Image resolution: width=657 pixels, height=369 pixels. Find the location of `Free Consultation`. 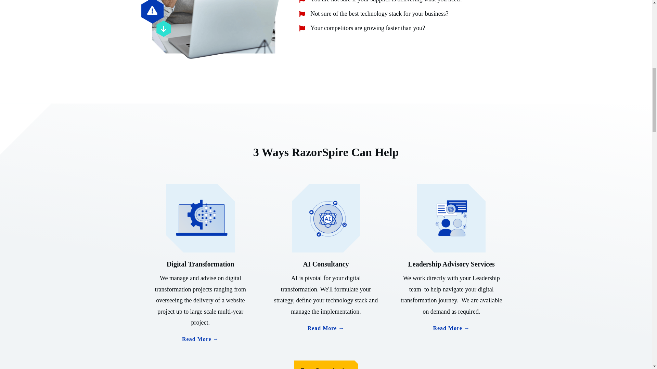

Free Consultation is located at coordinates (326, 365).